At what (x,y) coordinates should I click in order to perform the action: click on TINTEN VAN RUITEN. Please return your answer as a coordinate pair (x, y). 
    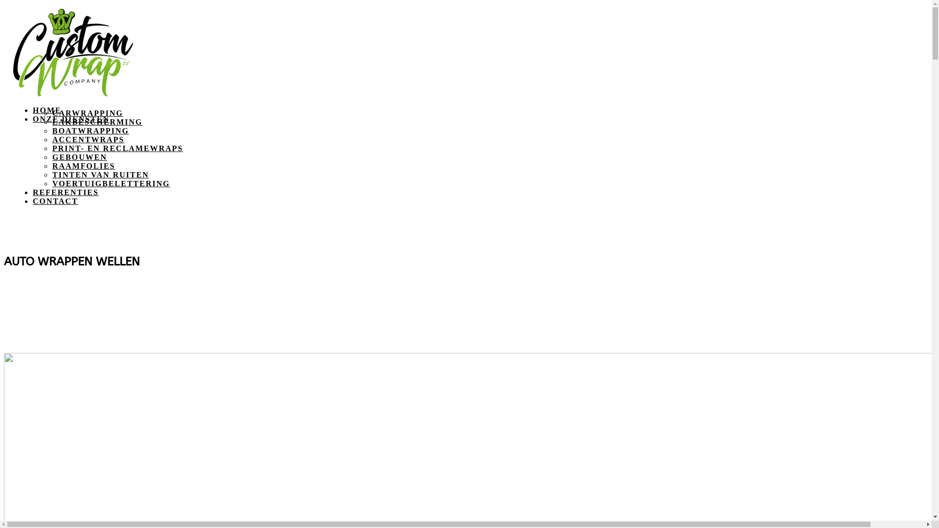
    Looking at the image, I should click on (101, 175).